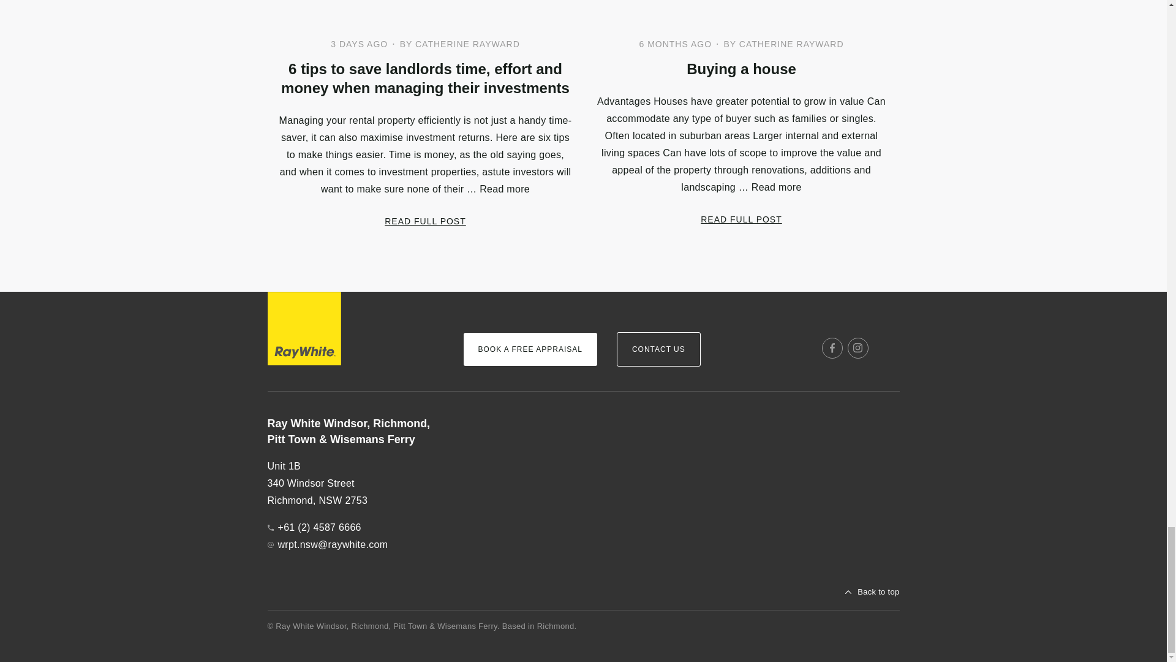  Describe the element at coordinates (858, 348) in the screenshot. I see `Instagram` at that location.